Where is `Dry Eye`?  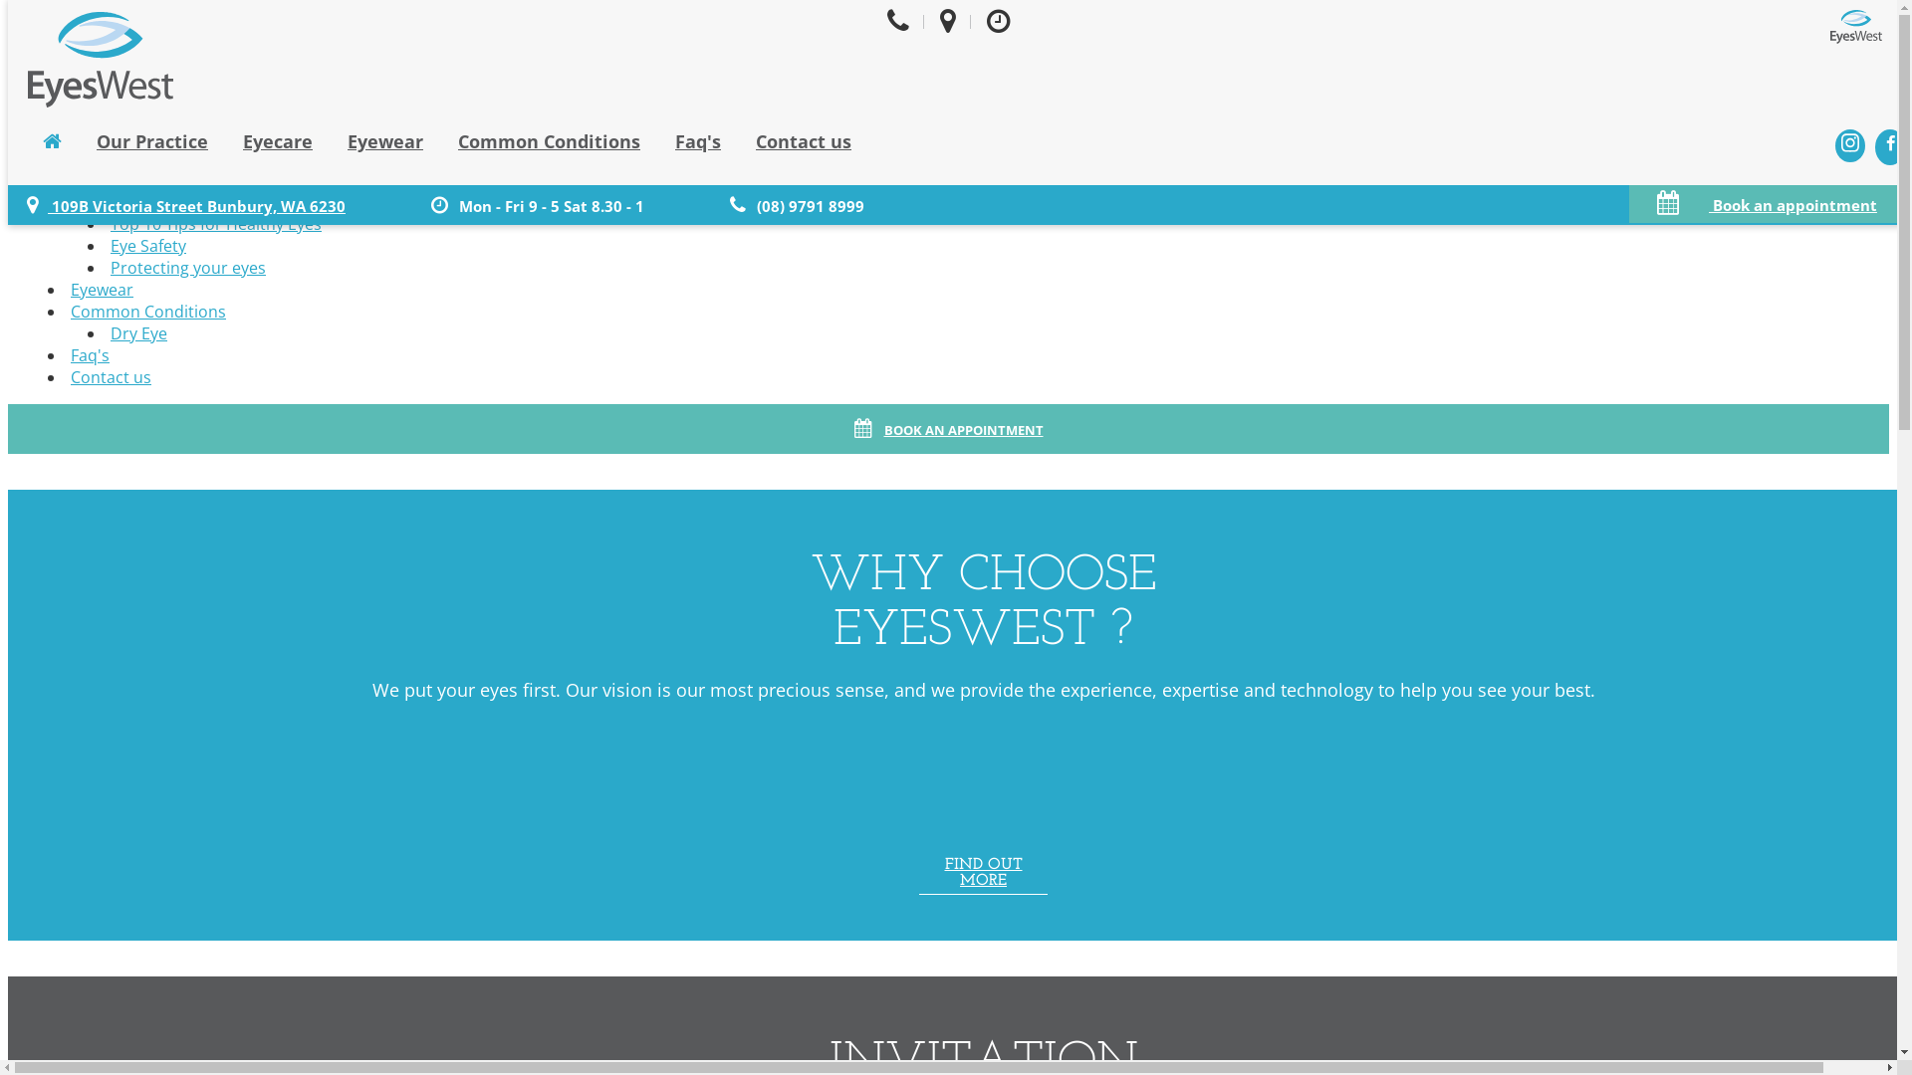
Dry Eye is located at coordinates (139, 333).